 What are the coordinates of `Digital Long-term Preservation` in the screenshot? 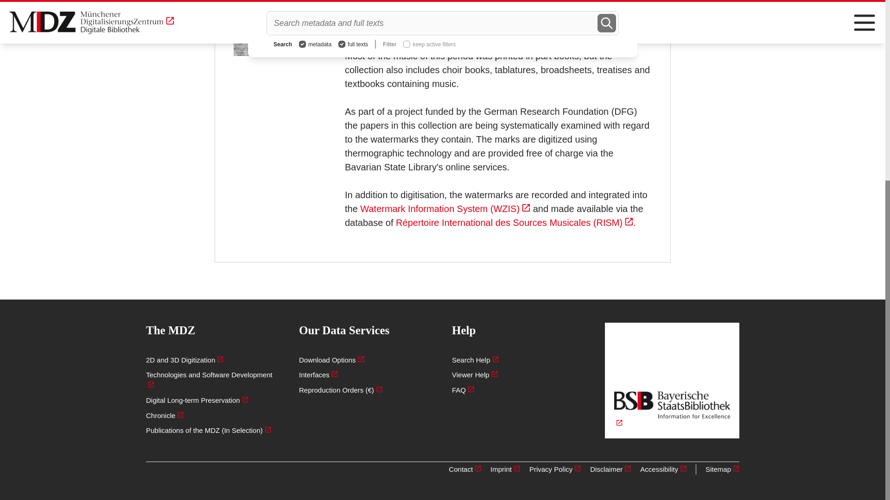 It's located at (213, 400).